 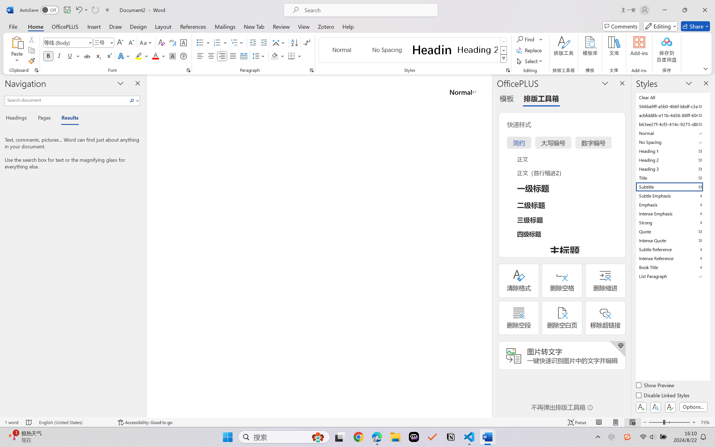 I want to click on Borders, so click(x=294, y=56).